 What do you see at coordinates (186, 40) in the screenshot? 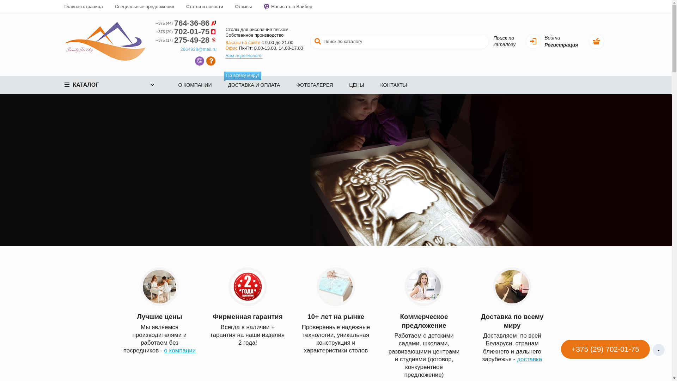
I see `+375 (17)
275-49-28` at bounding box center [186, 40].